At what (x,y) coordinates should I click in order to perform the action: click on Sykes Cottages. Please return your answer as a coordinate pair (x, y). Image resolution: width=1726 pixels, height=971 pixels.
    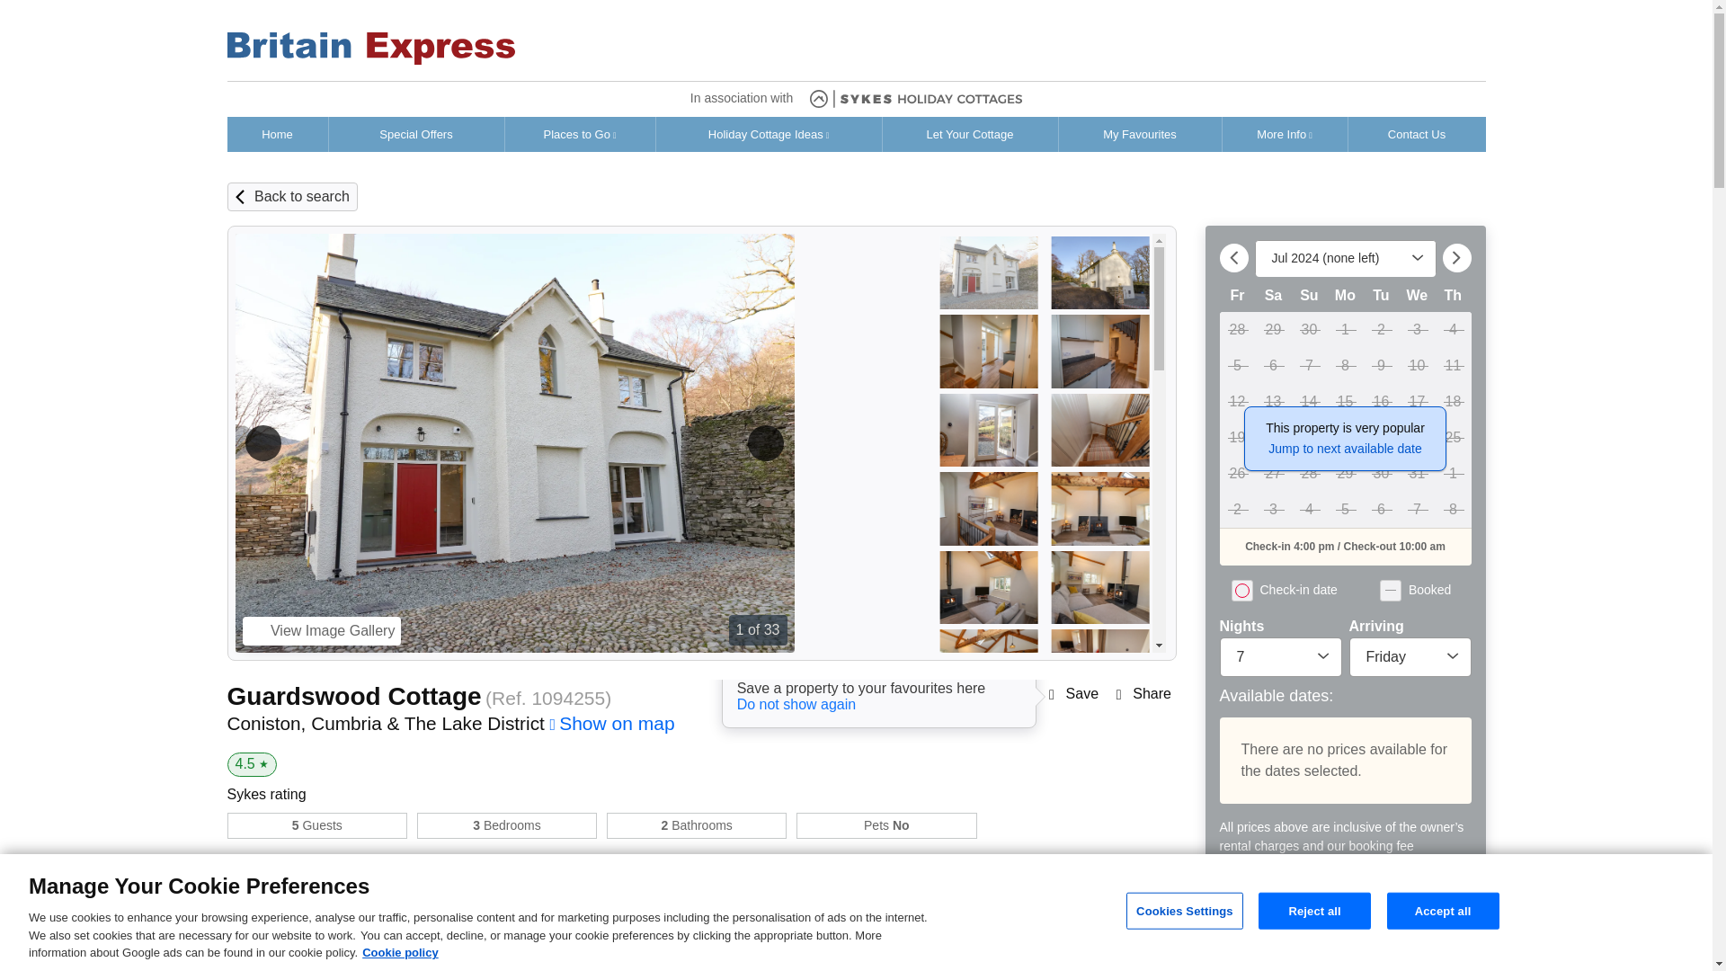
    Looking at the image, I should click on (370, 49).